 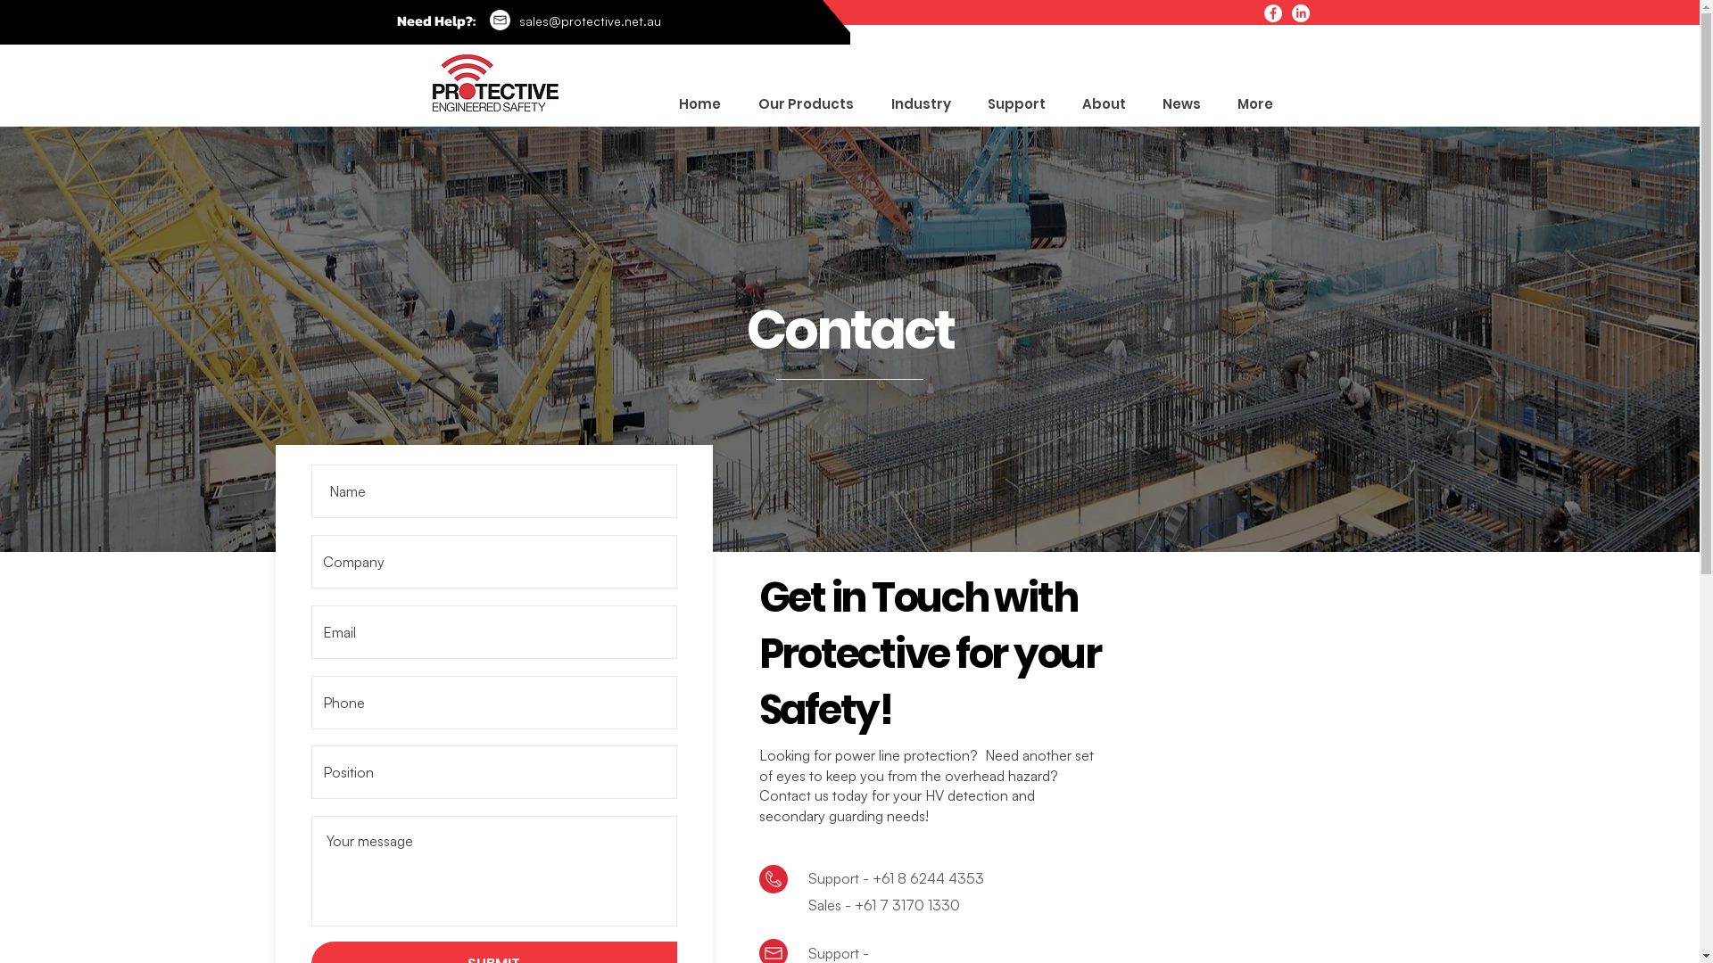 I want to click on sales@protective.net.au, so click(x=591, y=21).